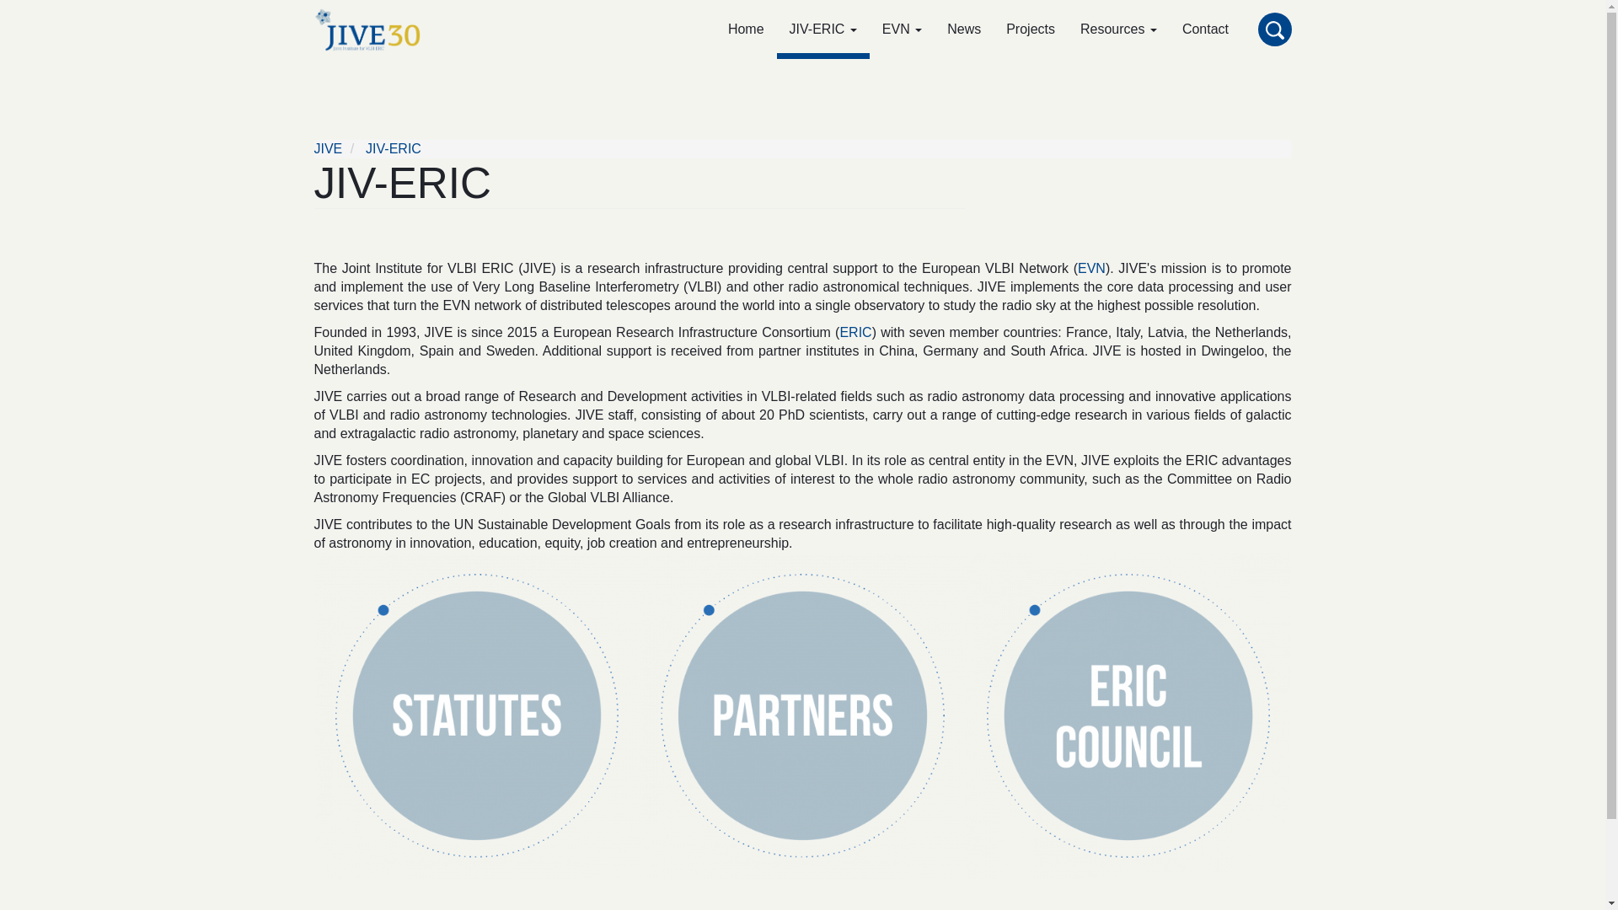  I want to click on JIV-ERIC, so click(393, 148).